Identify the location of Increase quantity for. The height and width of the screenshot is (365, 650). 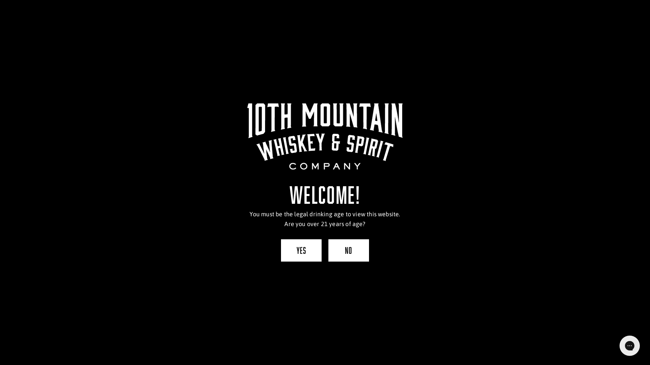
(341, 130).